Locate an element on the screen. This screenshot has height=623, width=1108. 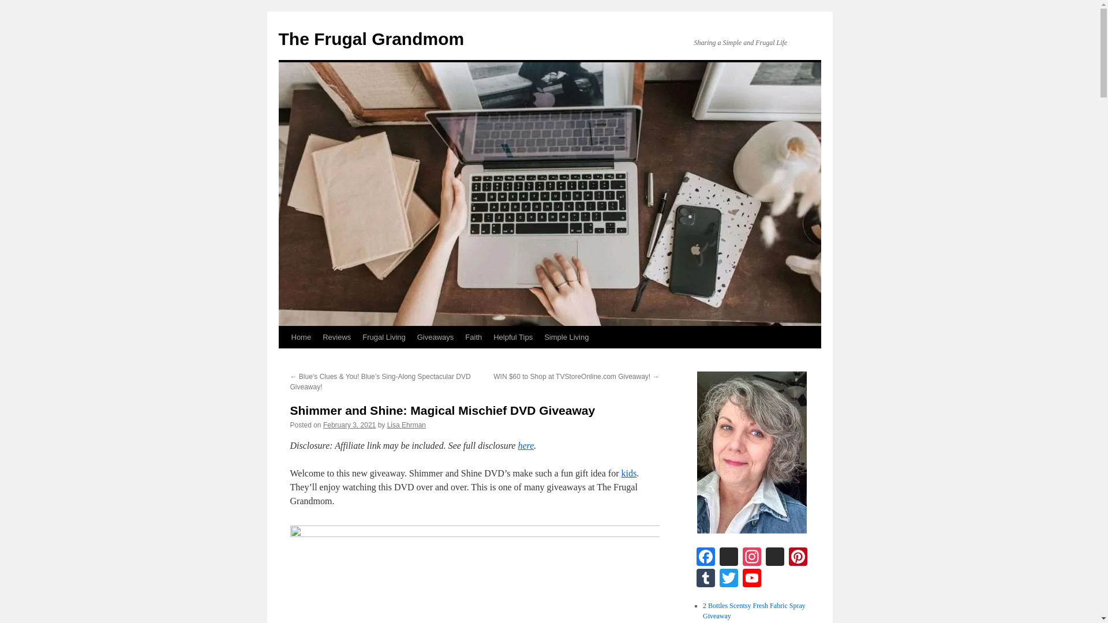
Lisa Ehrman is located at coordinates (406, 425).